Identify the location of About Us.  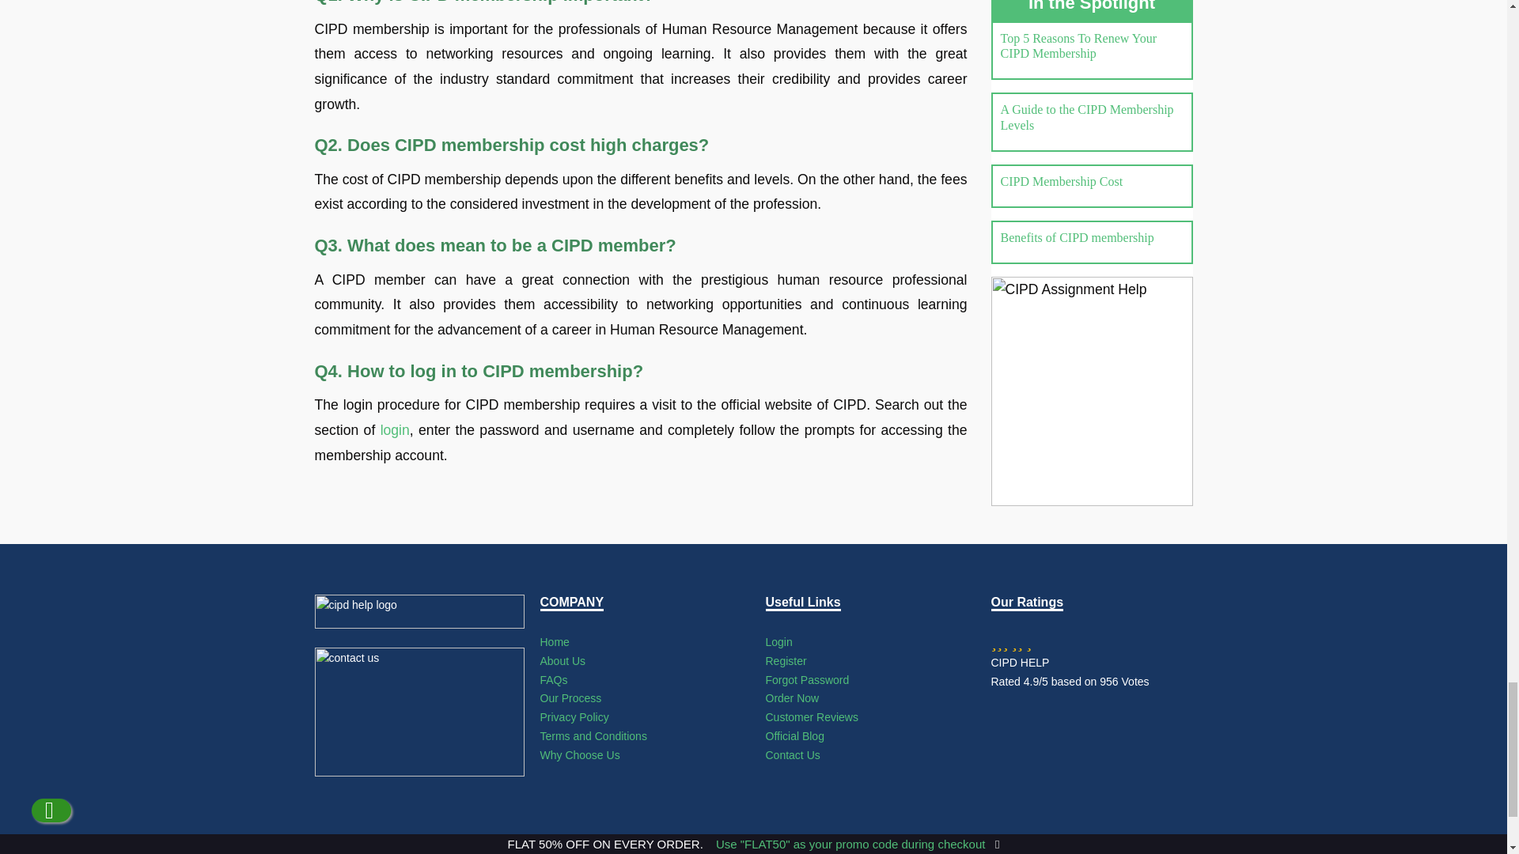
(562, 661).